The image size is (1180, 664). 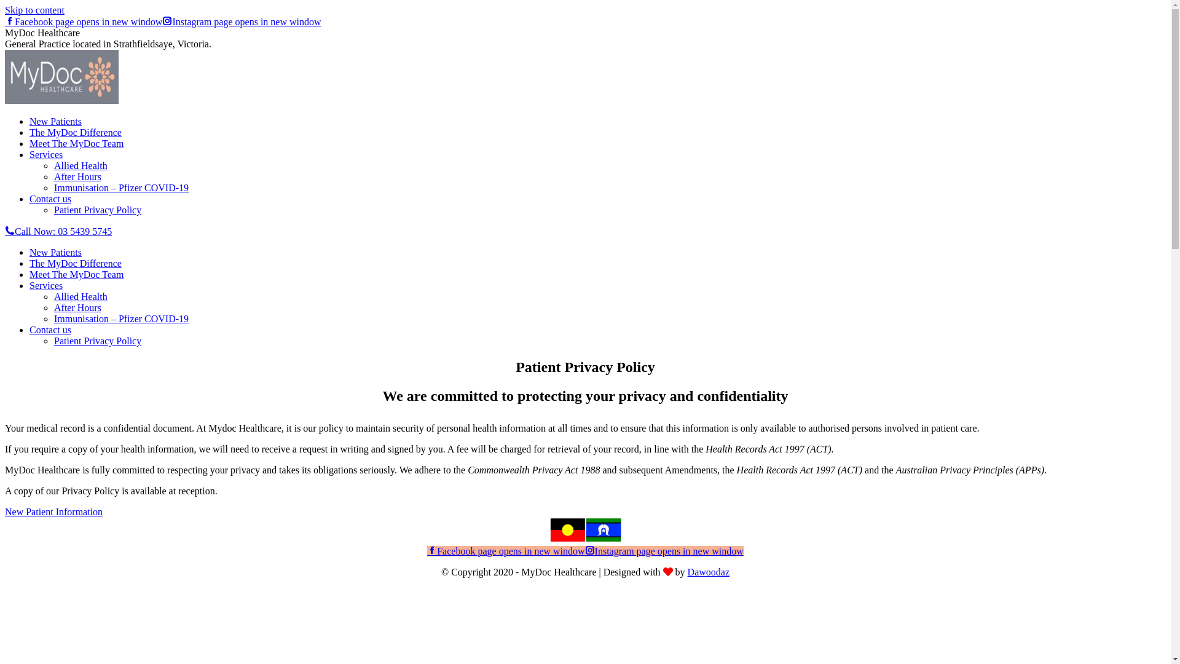 I want to click on New Patients, so click(x=55, y=122).